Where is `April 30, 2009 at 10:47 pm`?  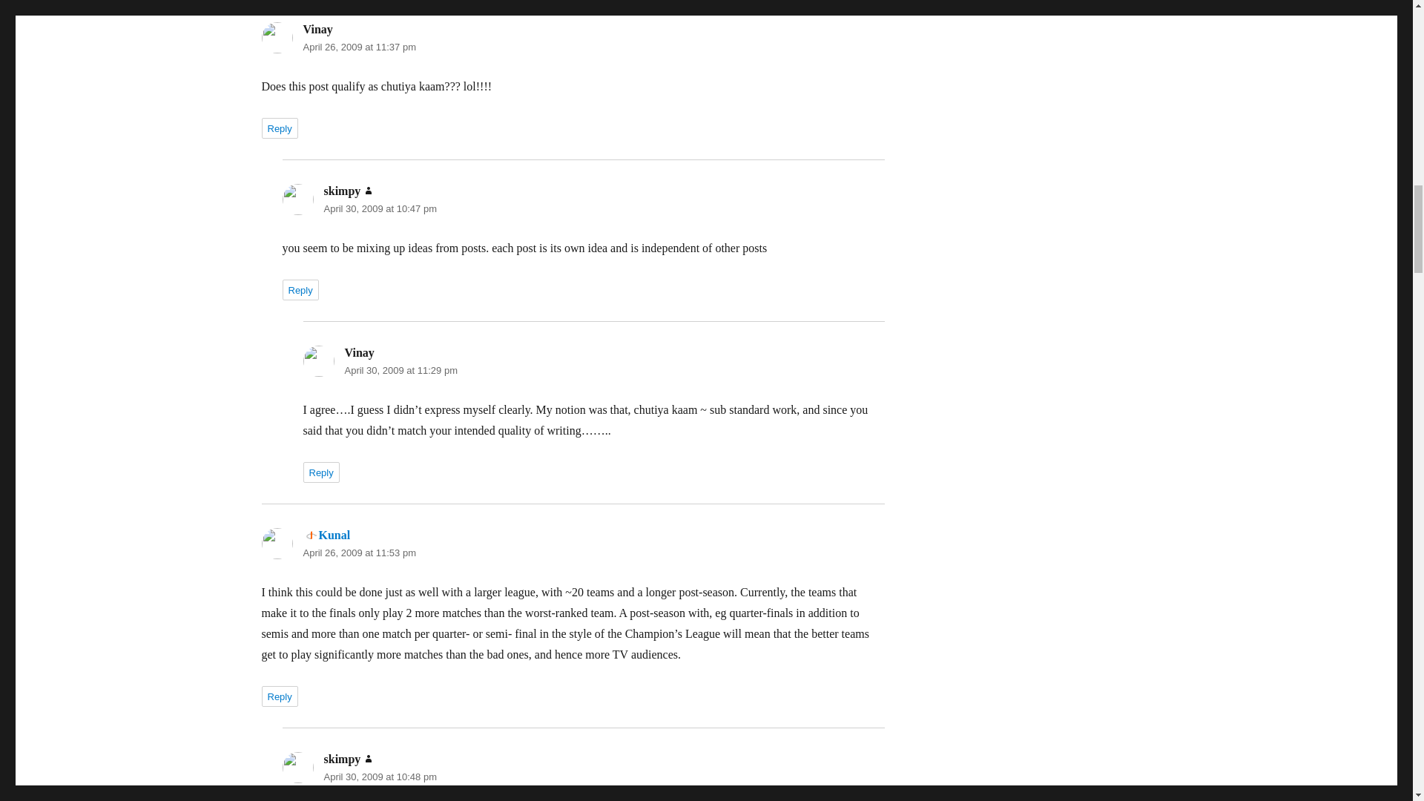
April 30, 2009 at 10:47 pm is located at coordinates (380, 209).